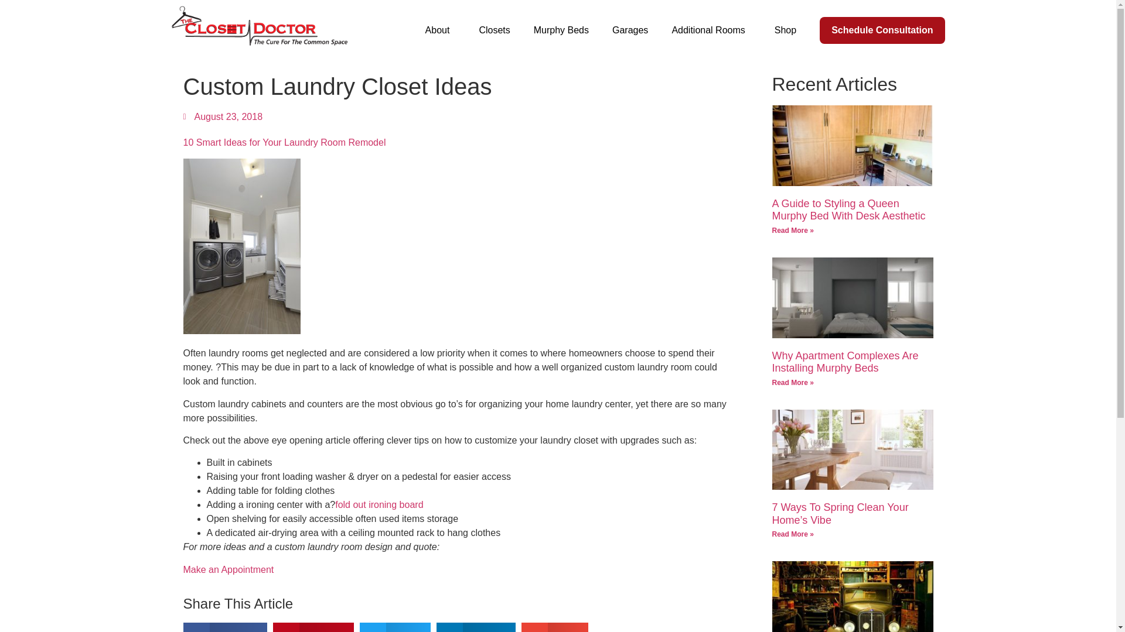 This screenshot has width=1125, height=632. Describe the element at coordinates (785, 30) in the screenshot. I see `Shop` at that location.